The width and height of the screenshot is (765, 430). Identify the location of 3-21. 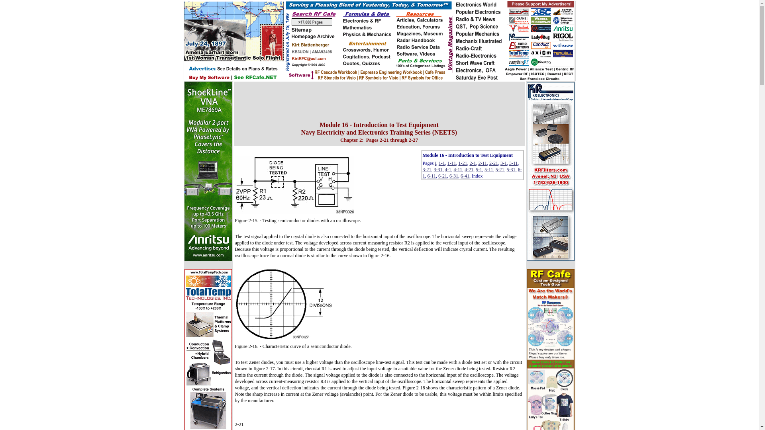
(426, 170).